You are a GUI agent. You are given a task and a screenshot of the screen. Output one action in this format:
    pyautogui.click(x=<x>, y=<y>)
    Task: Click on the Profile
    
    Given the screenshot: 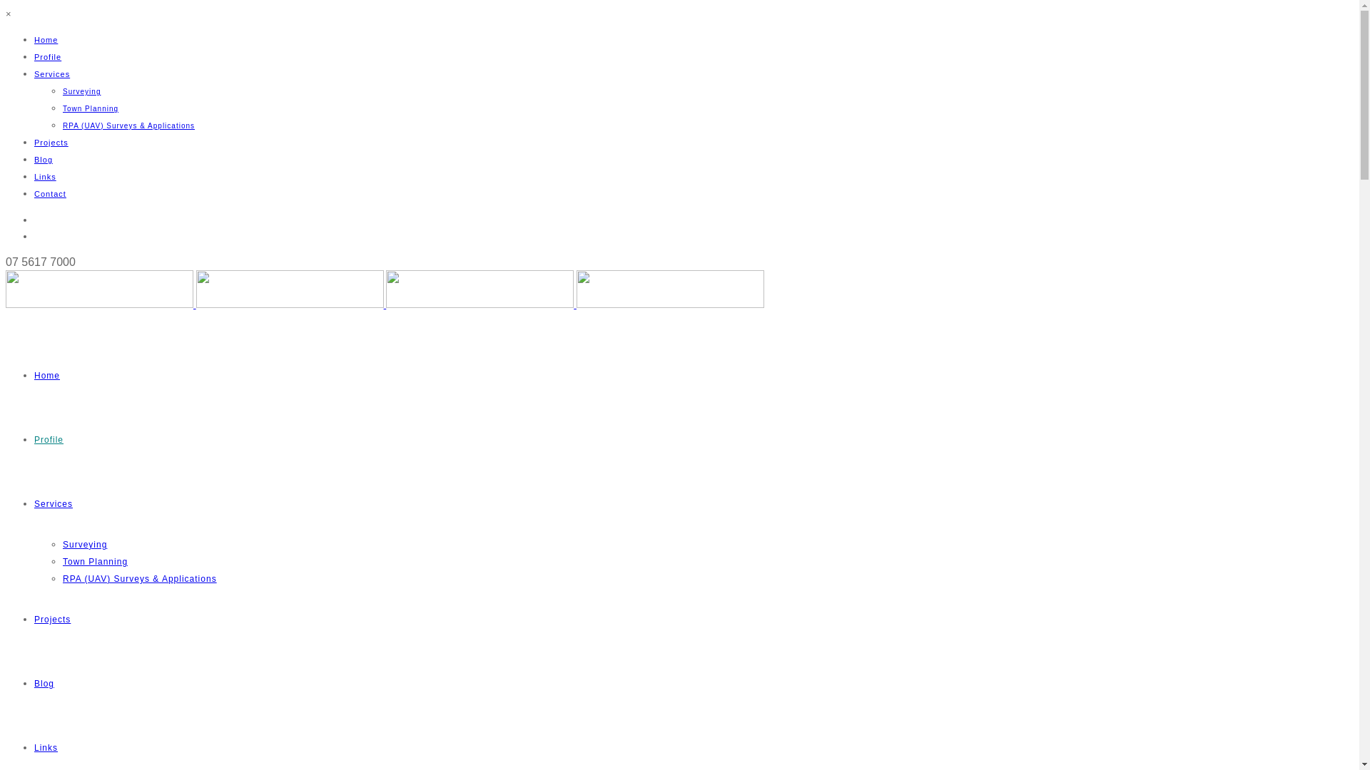 What is the action you would take?
    pyautogui.click(x=48, y=57)
    